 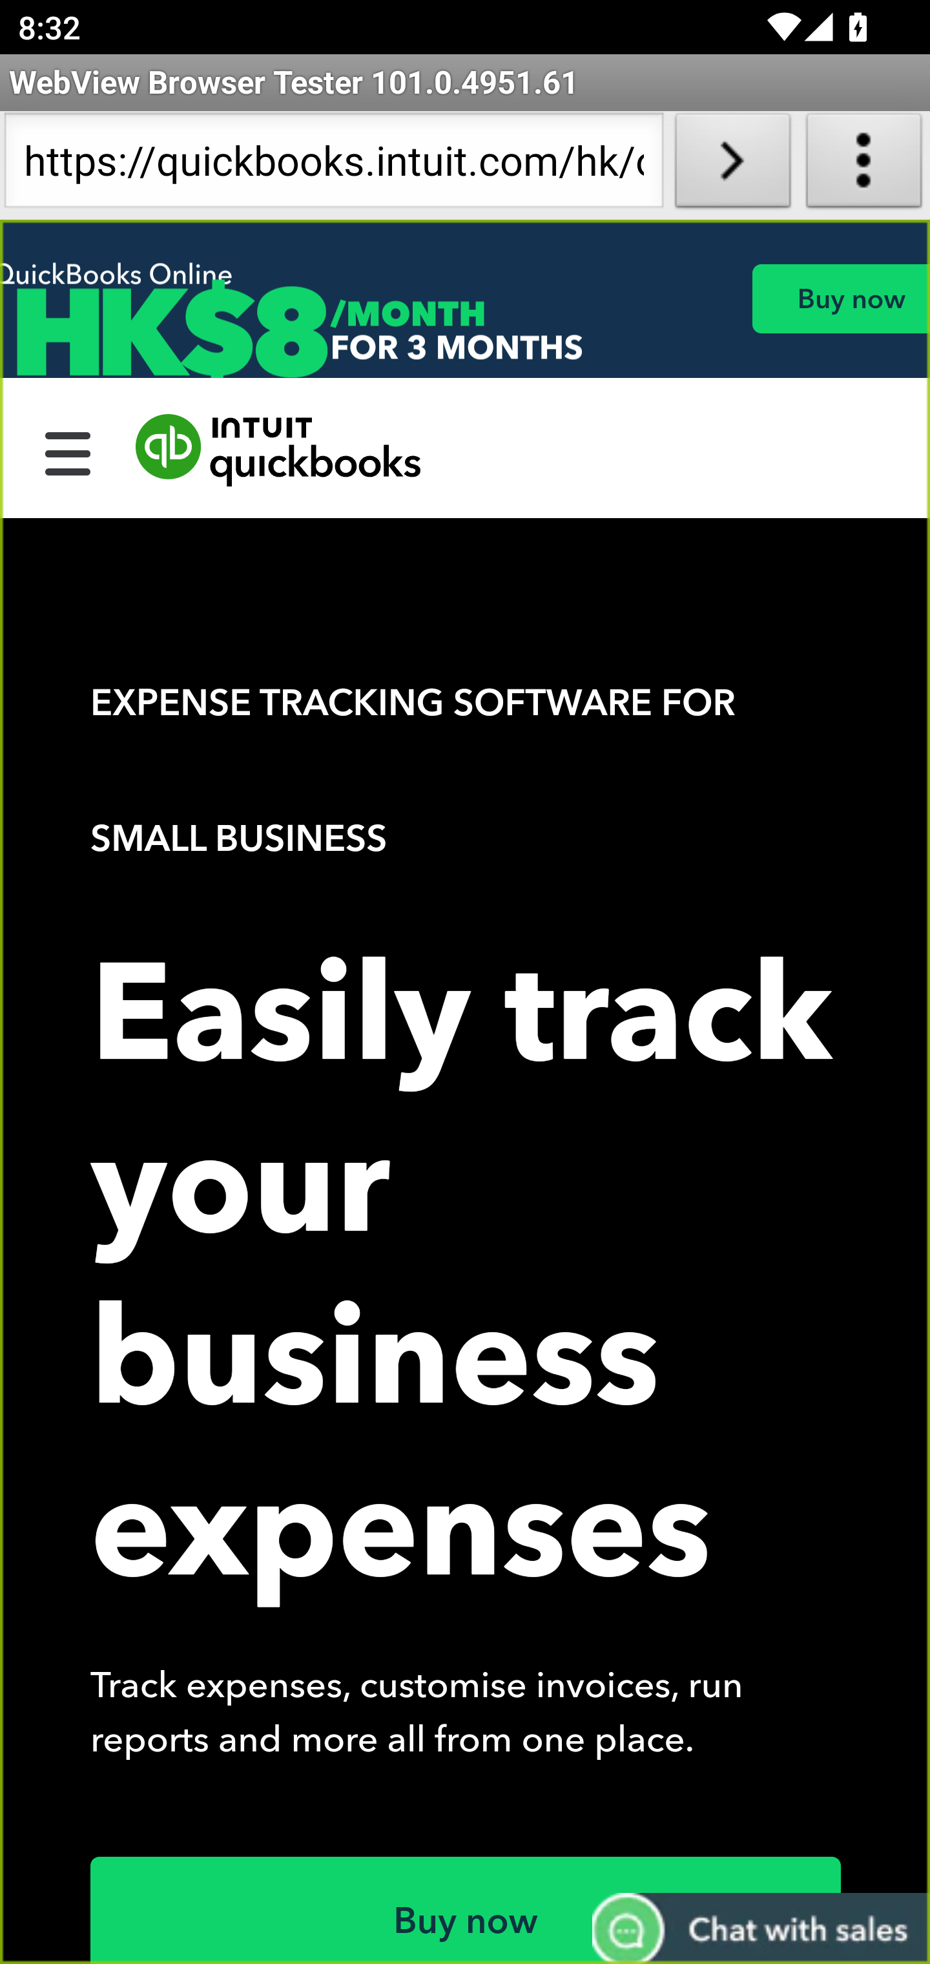 I want to click on quickbooks-mobile-burger, so click(x=68, y=450).